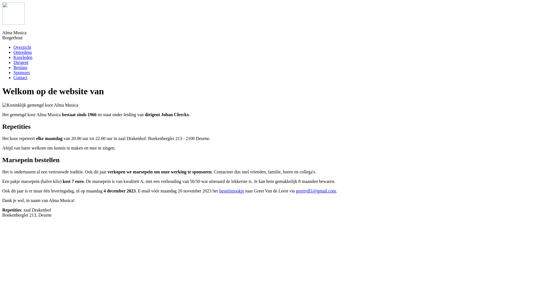 This screenshot has width=538, height=303. Describe the element at coordinates (21, 62) in the screenshot. I see `Dirigent` at that location.